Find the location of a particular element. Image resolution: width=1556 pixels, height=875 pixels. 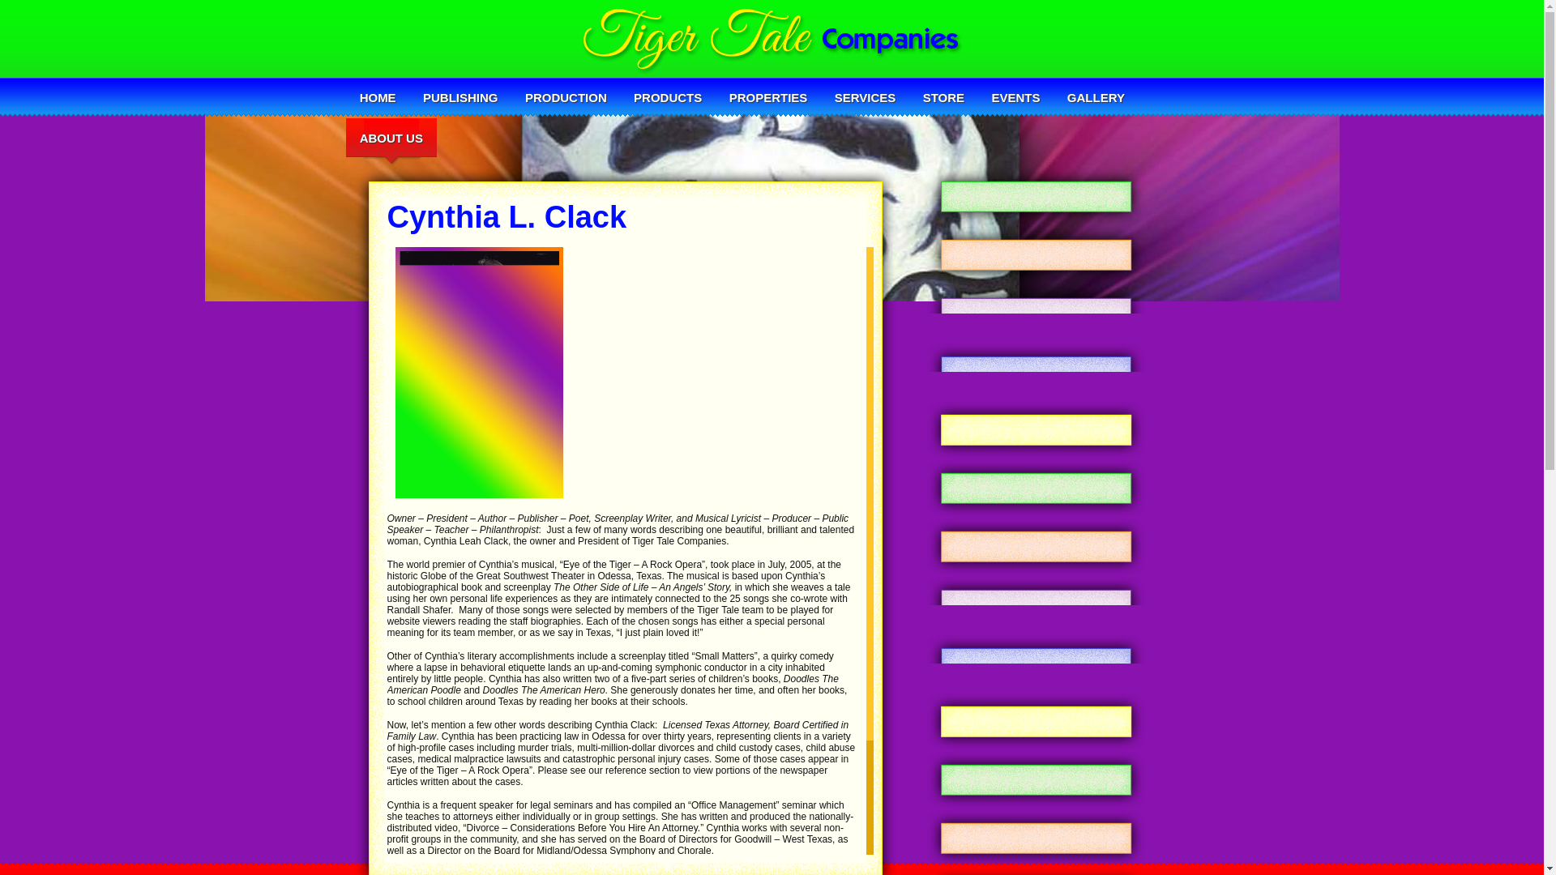

STORE is located at coordinates (943, 97).